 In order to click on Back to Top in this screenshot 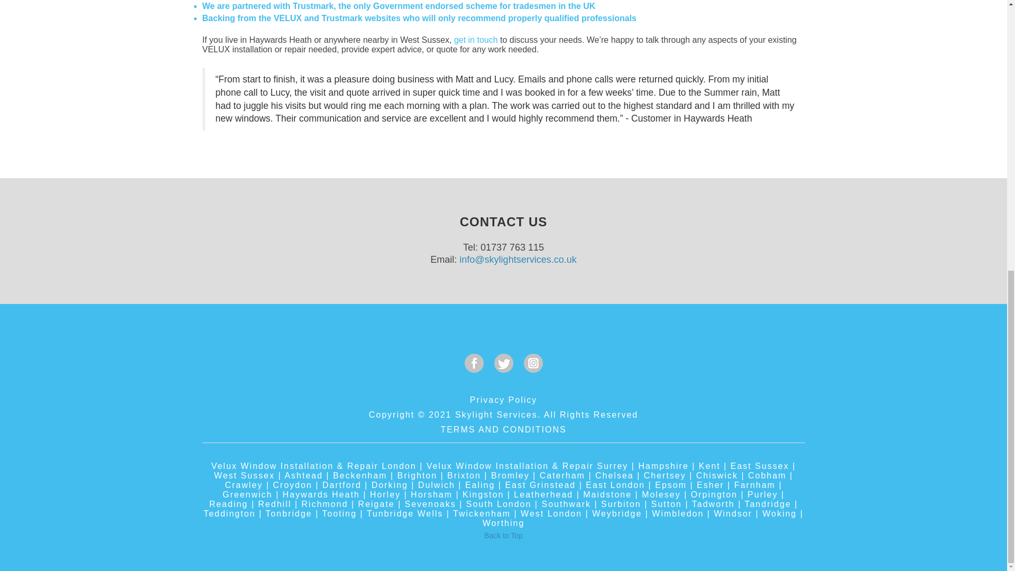, I will do `click(503, 535)`.